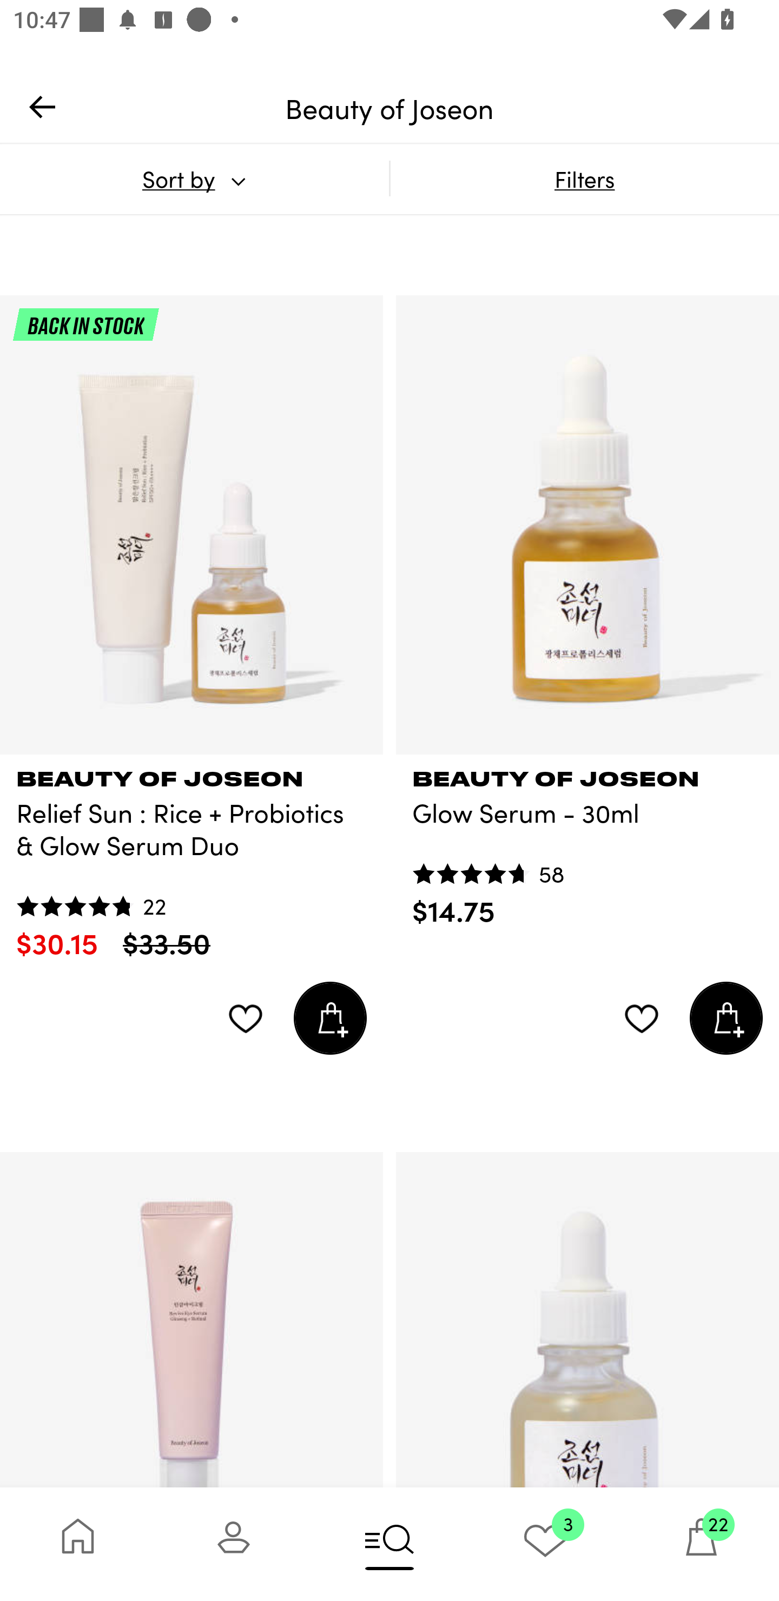  I want to click on 3, so click(545, 1544).